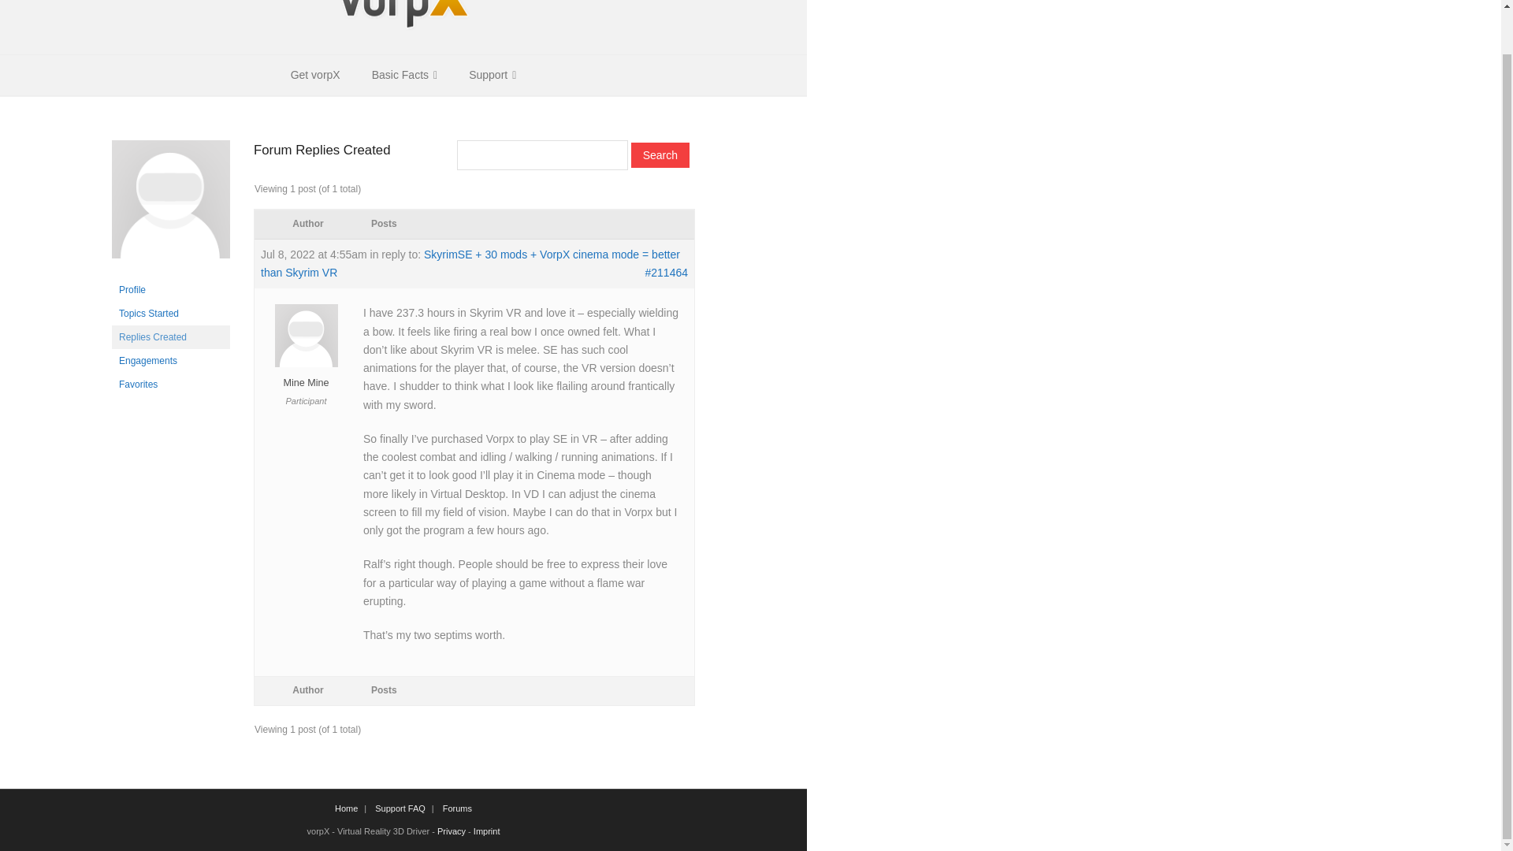  What do you see at coordinates (170, 385) in the screenshot?
I see `Favorites` at bounding box center [170, 385].